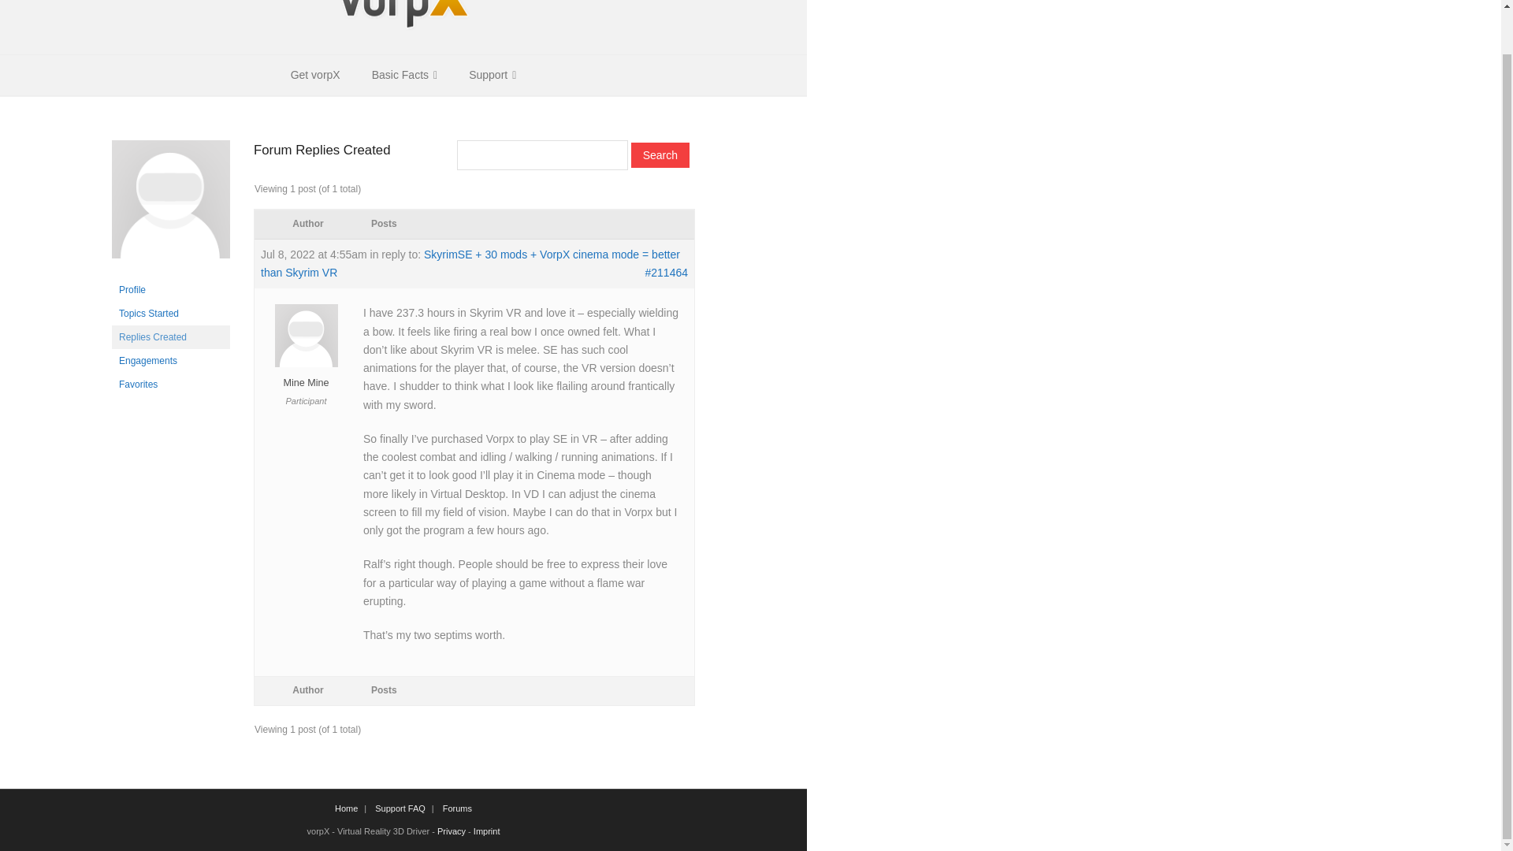  What do you see at coordinates (170, 385) in the screenshot?
I see `Favorites` at bounding box center [170, 385].